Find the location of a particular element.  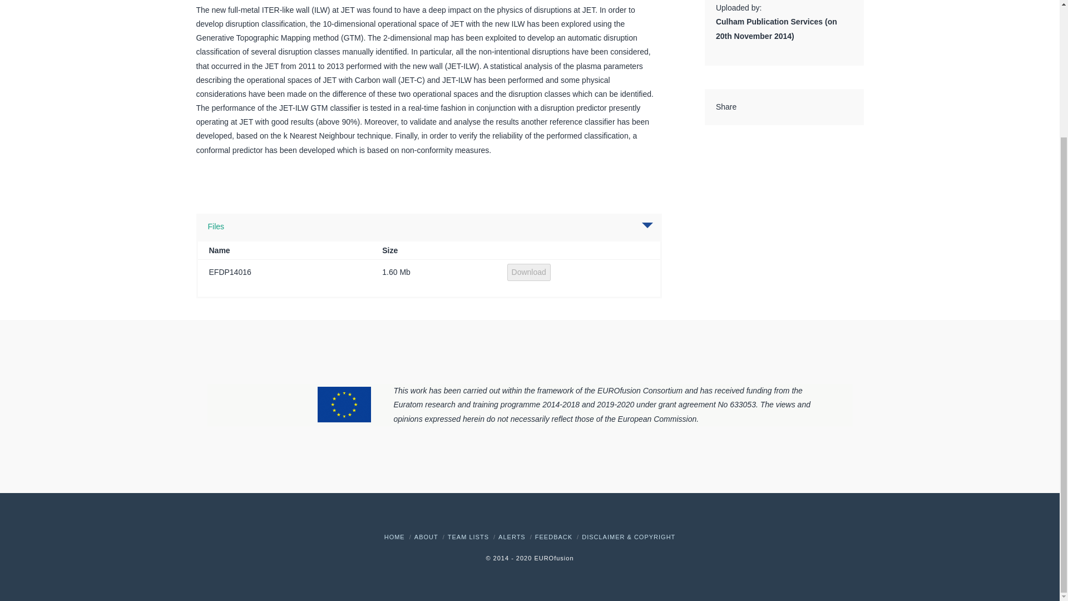

Files is located at coordinates (216, 226).